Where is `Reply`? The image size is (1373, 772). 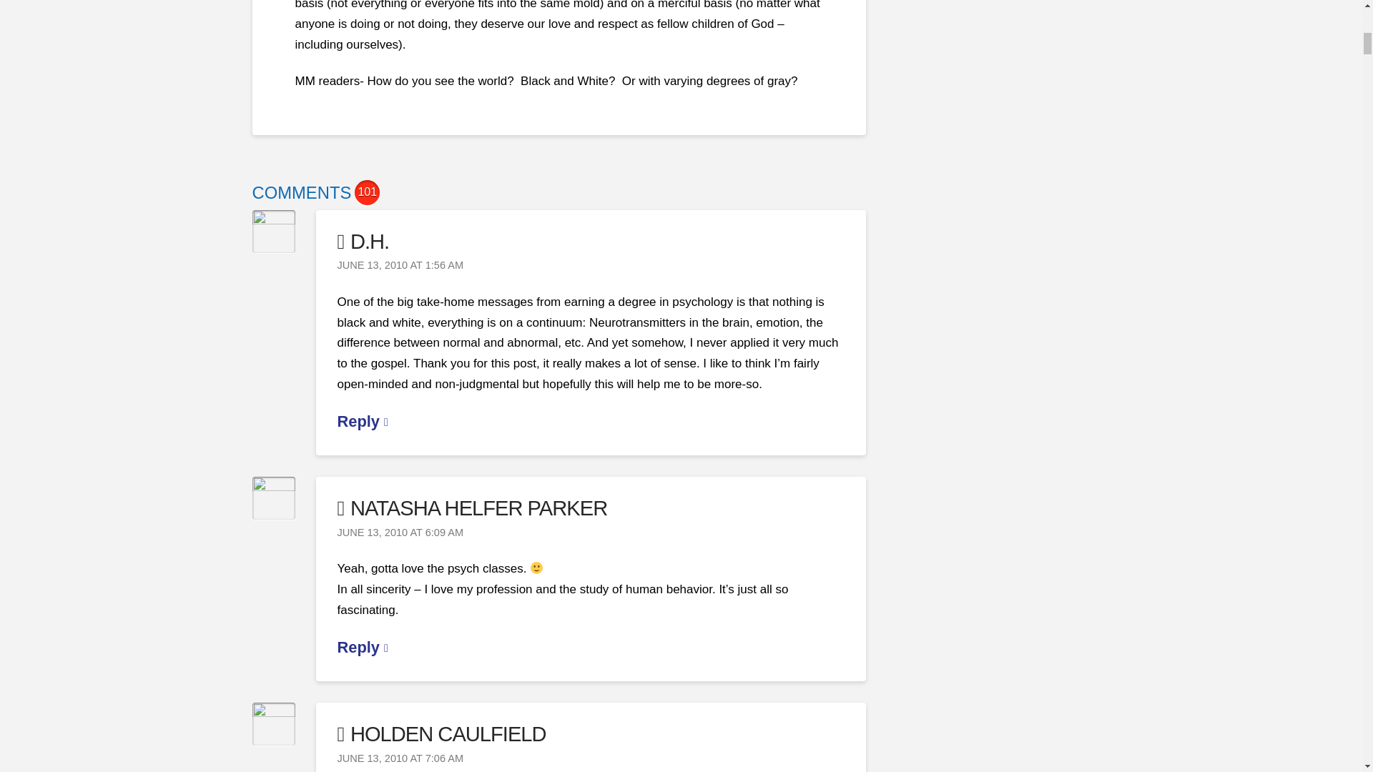
Reply is located at coordinates (363, 420).